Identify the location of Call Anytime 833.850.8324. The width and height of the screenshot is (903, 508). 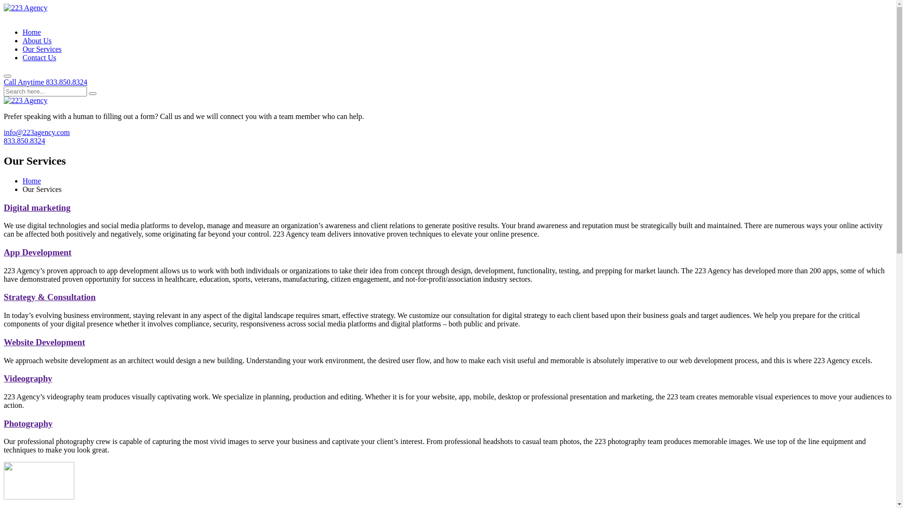
(46, 82).